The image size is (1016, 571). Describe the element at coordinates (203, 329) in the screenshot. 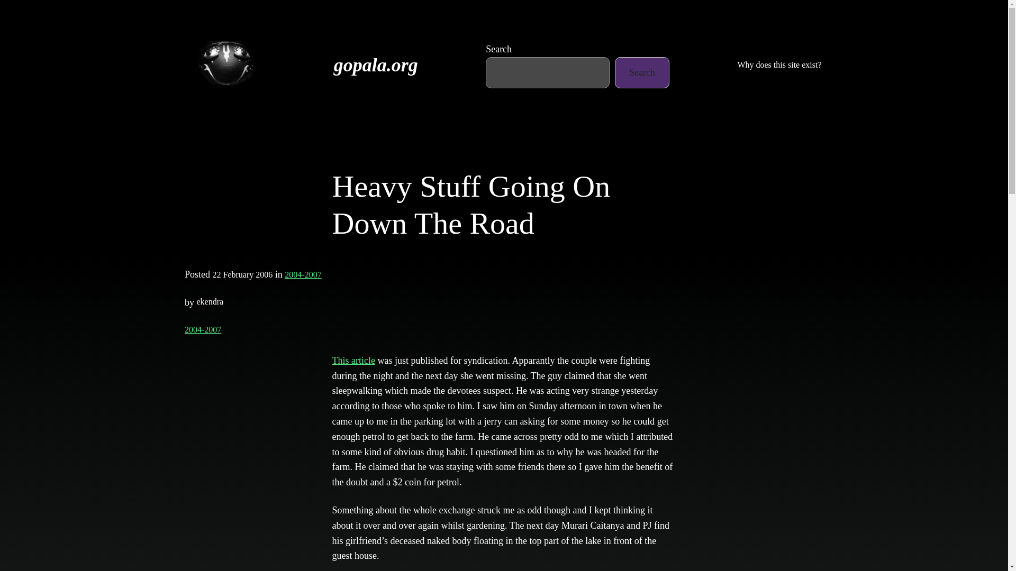

I see `2004-2007` at that location.